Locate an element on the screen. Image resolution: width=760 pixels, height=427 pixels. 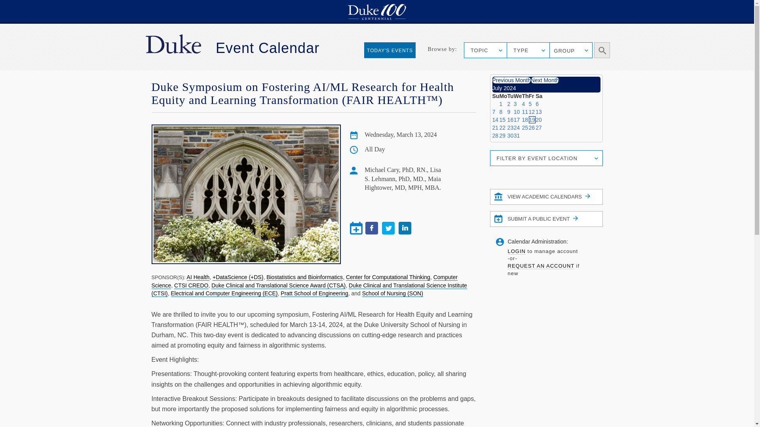
Next is located at coordinates (545, 80).